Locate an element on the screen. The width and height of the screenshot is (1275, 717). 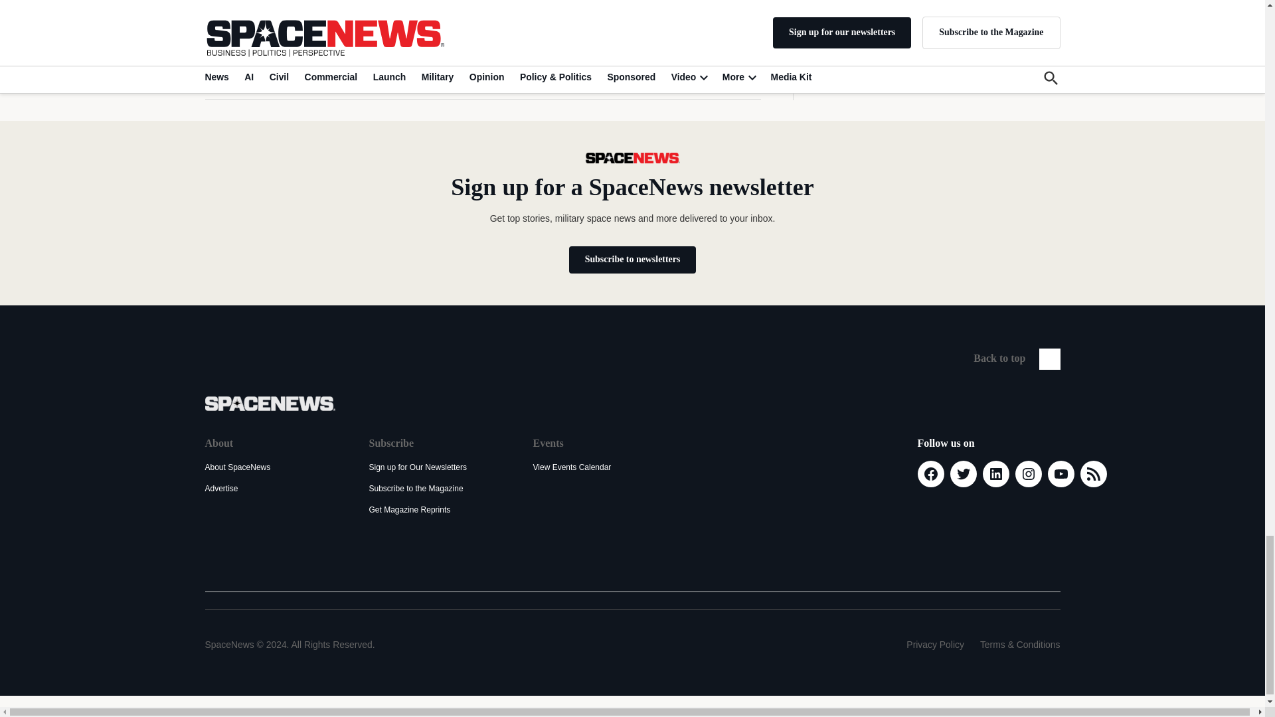
Click to share on Reddit is located at coordinates (309, 70).